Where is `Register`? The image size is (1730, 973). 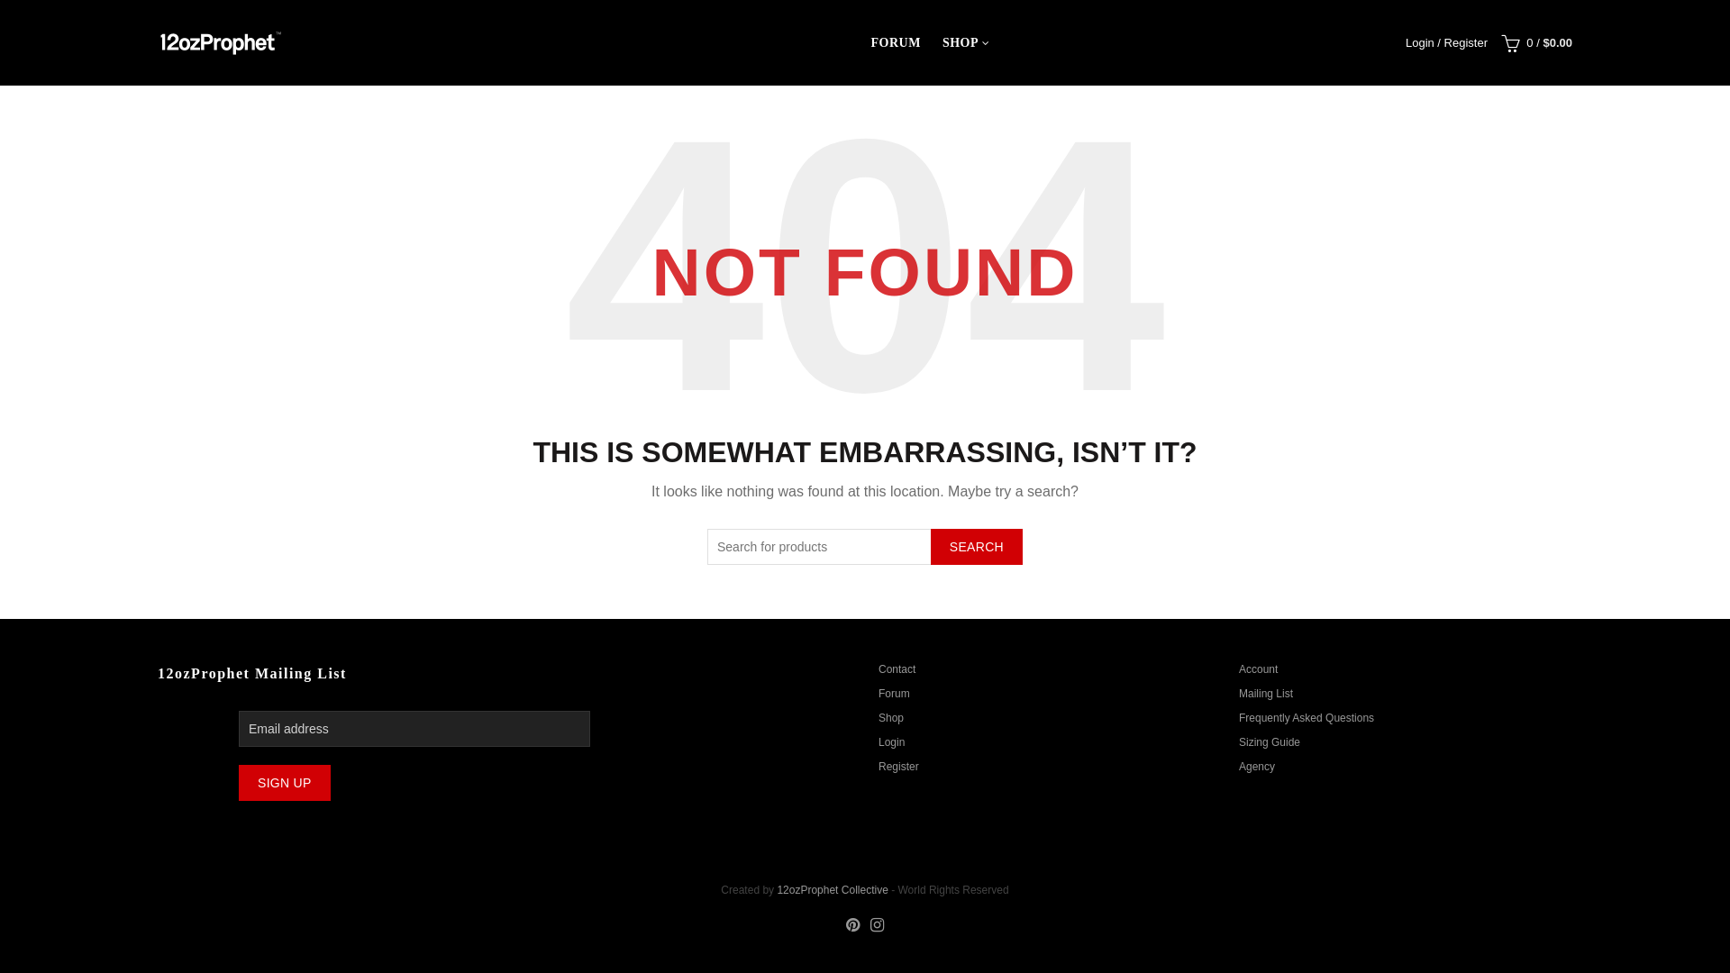
Register is located at coordinates (899, 767).